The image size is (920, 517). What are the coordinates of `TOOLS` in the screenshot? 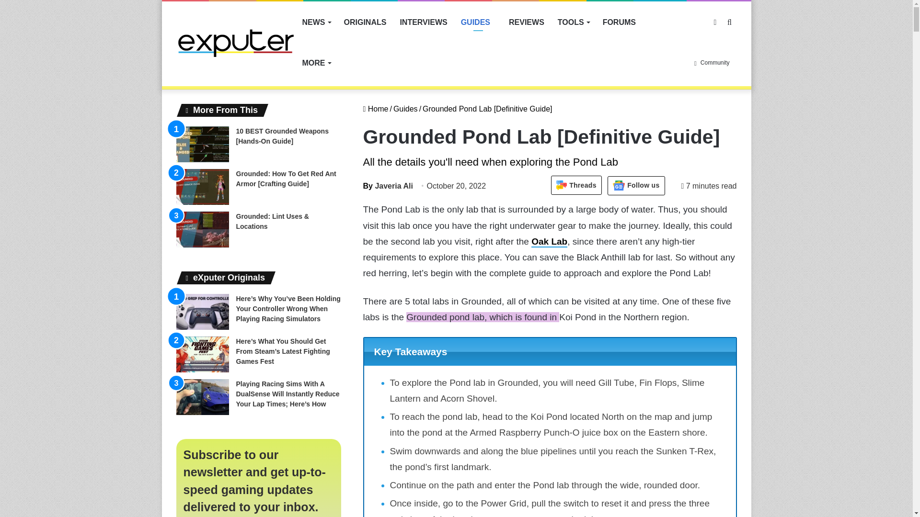 It's located at (574, 22).